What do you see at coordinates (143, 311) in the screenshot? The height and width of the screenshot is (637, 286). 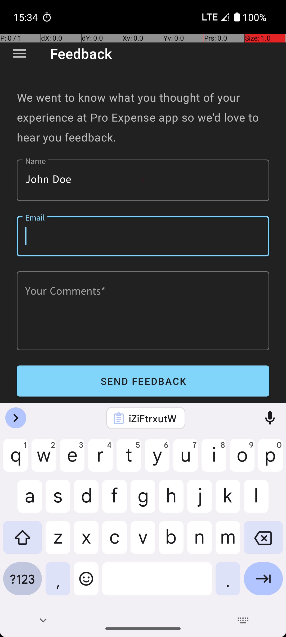 I see `Your Comments*` at bounding box center [143, 311].